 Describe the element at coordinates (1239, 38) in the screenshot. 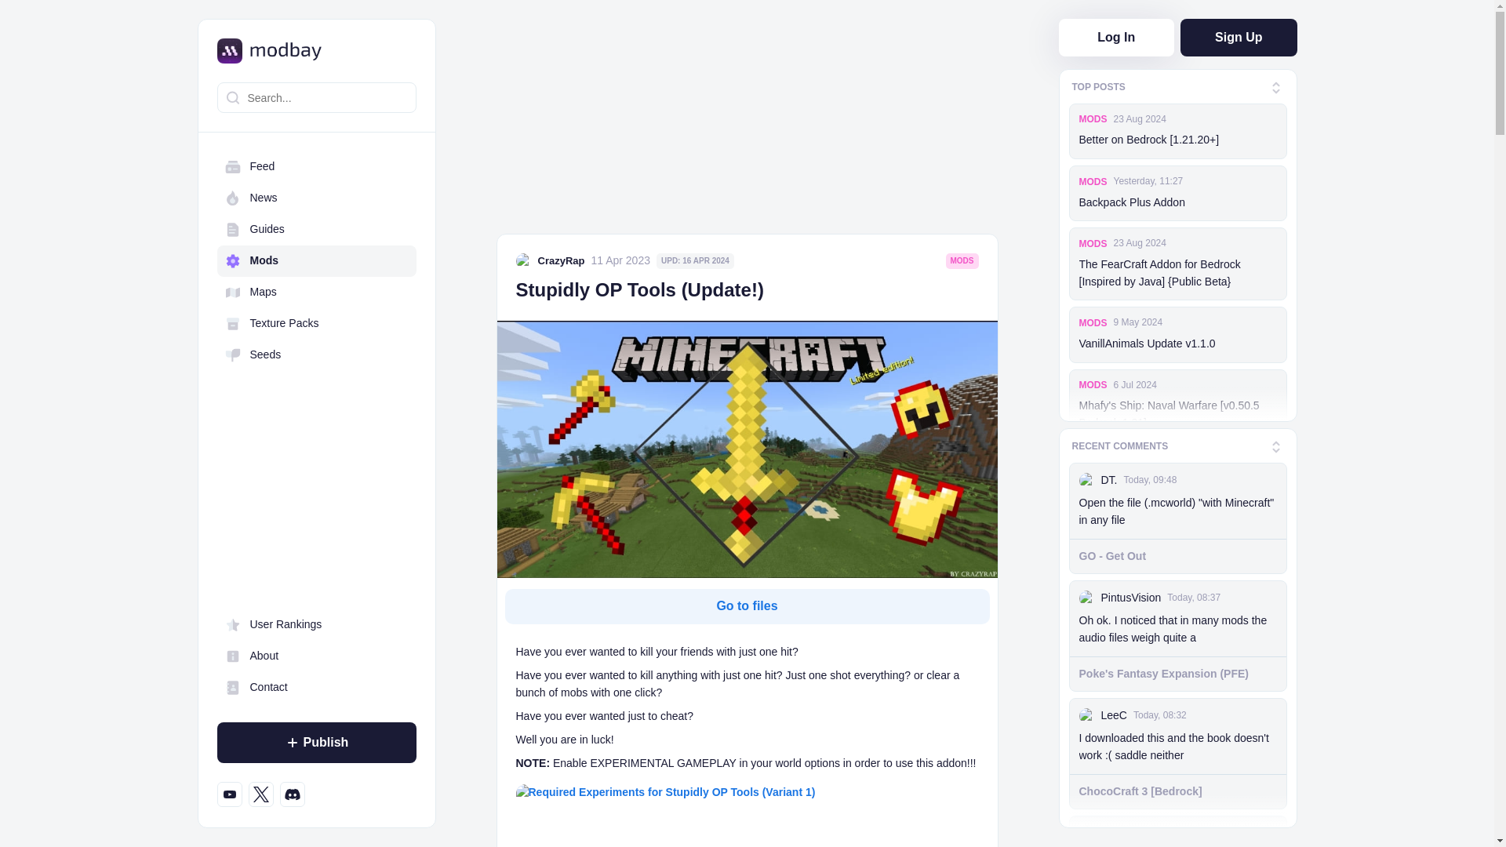

I see `Sign Up` at that location.